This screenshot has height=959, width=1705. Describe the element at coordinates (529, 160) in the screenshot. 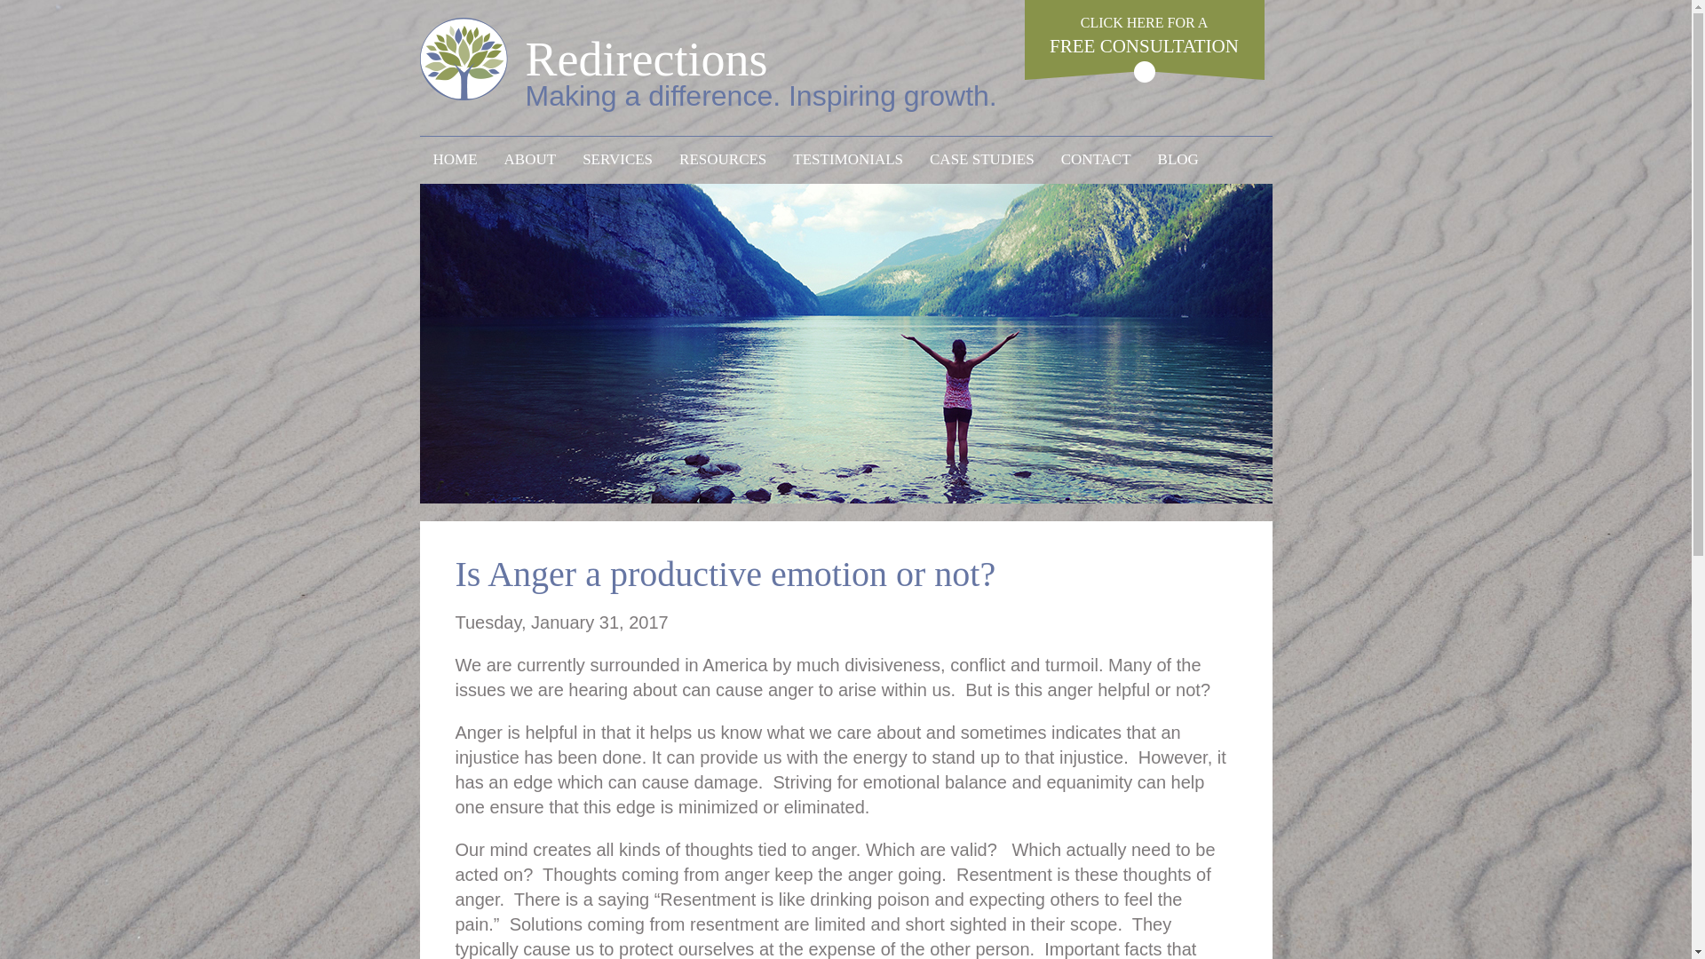

I see `ABOUT` at that location.